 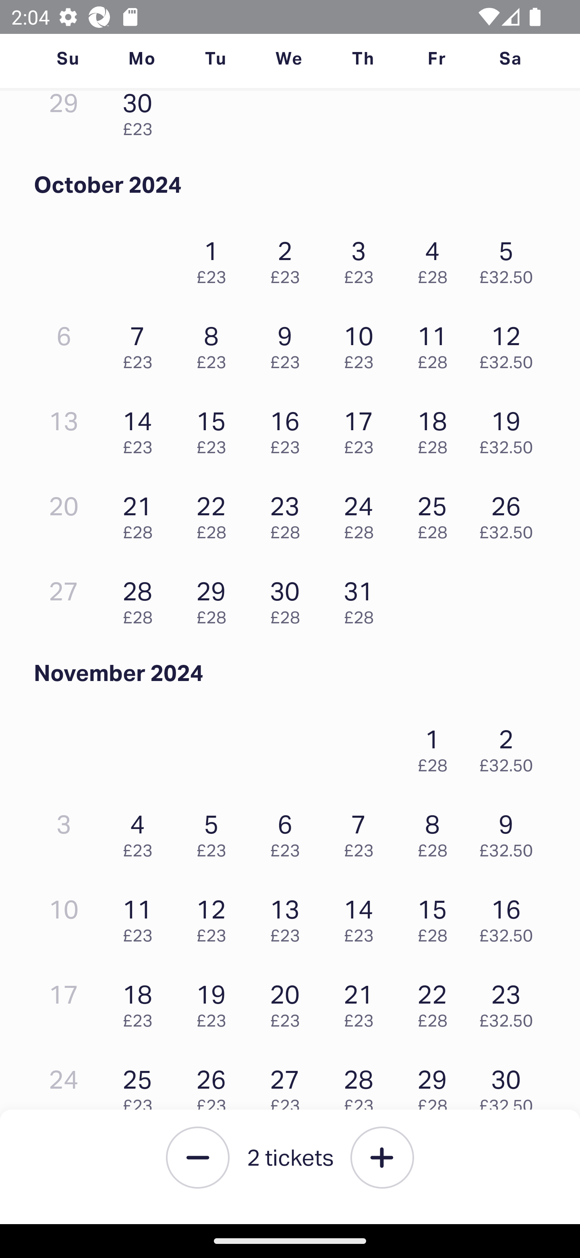 I want to click on 11 £28, so click(x=436, y=344).